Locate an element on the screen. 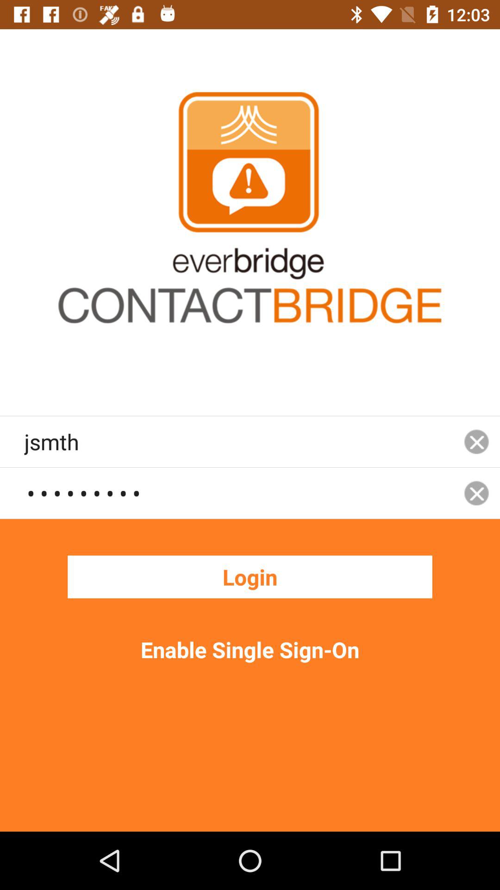 Image resolution: width=500 pixels, height=890 pixels. turn on icon next to the jsmth item is located at coordinates (476, 441).